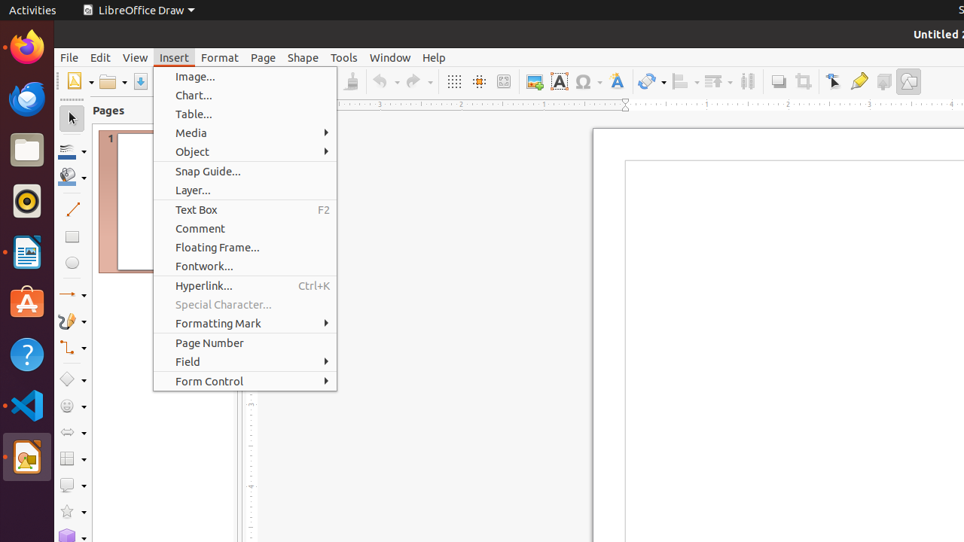 The image size is (964, 542). I want to click on Floating Frame..., so click(246, 247).